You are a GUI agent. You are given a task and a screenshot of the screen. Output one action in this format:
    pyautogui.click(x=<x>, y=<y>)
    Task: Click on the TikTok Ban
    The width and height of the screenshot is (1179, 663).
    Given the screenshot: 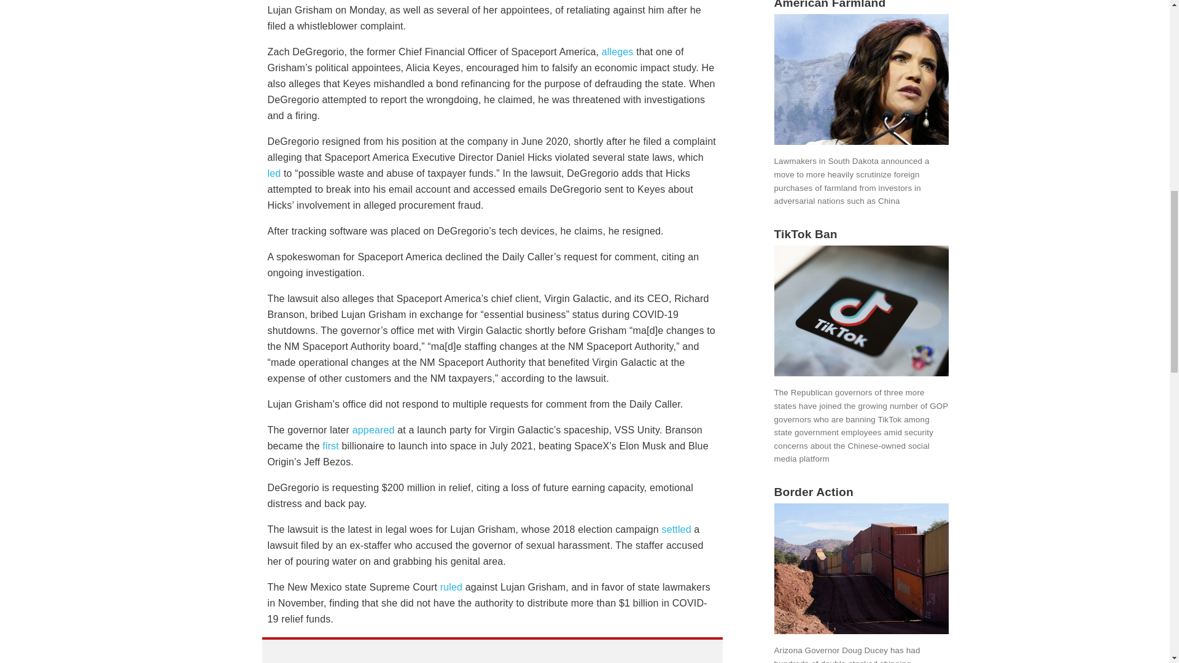 What is the action you would take?
    pyautogui.click(x=860, y=235)
    